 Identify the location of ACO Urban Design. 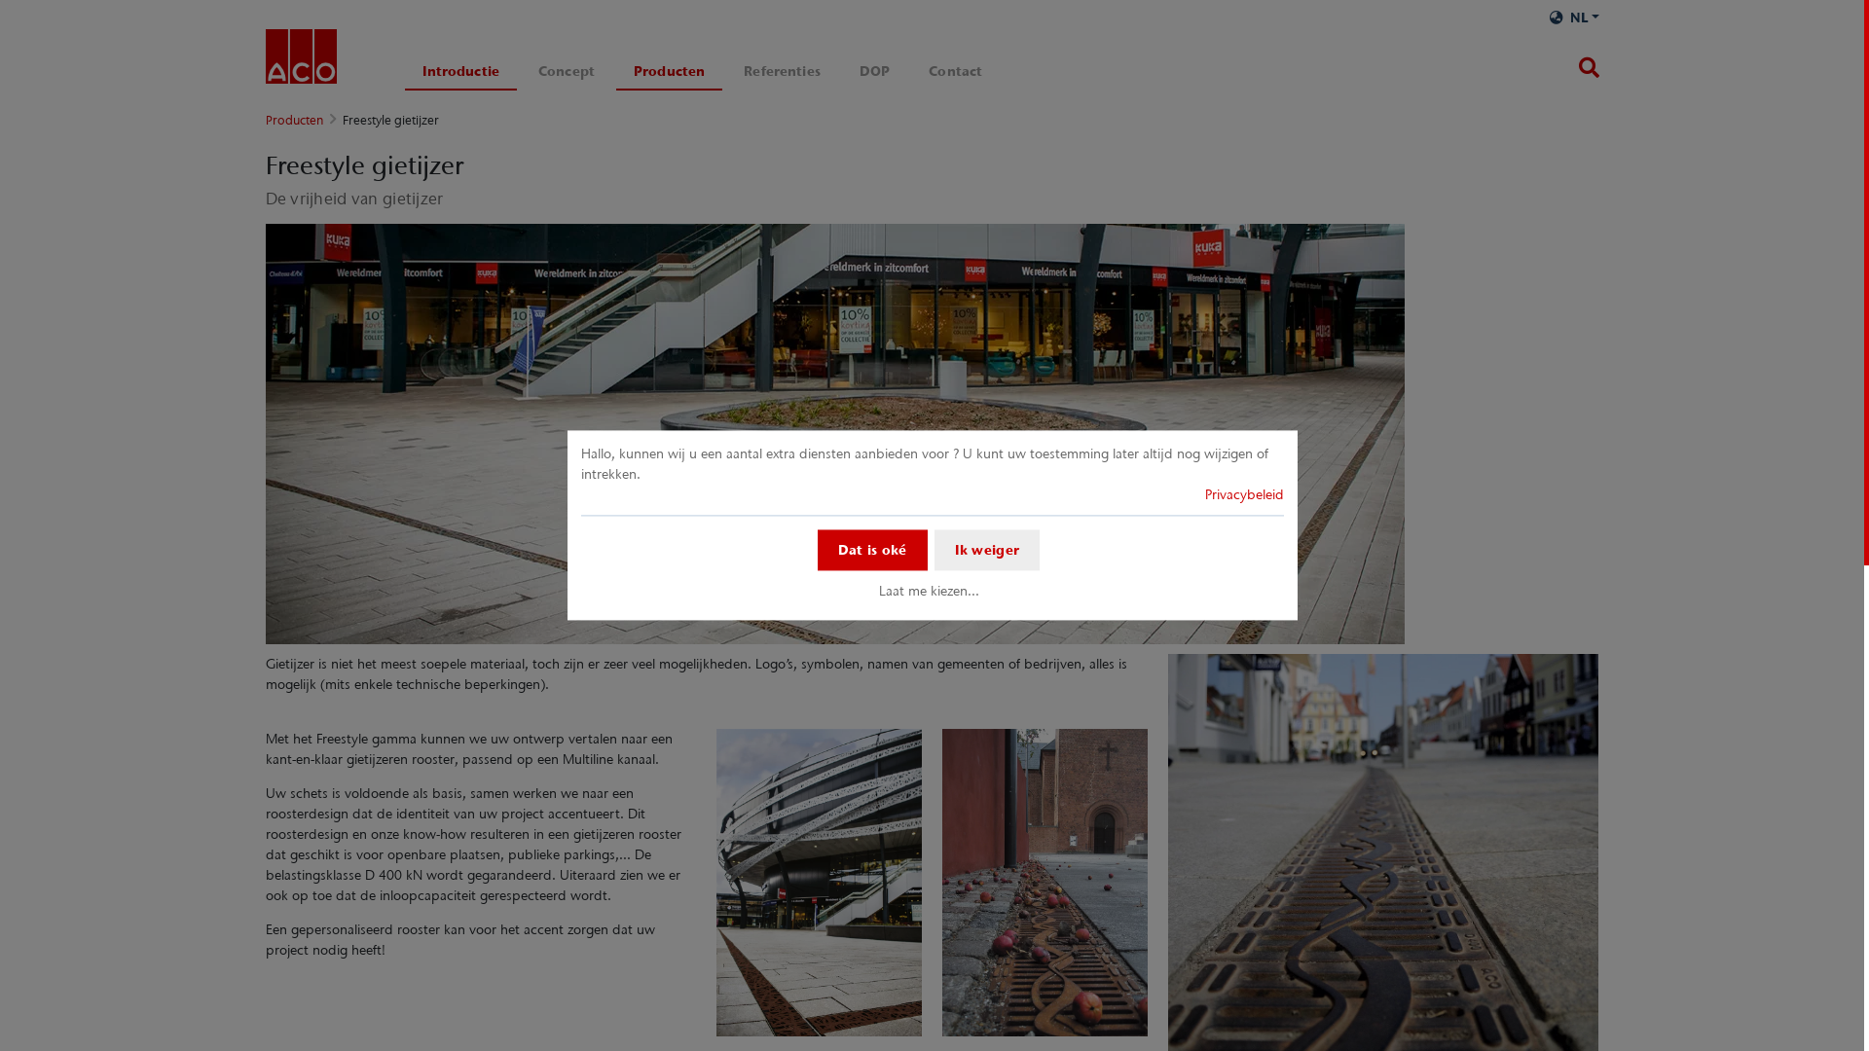
(300, 60).